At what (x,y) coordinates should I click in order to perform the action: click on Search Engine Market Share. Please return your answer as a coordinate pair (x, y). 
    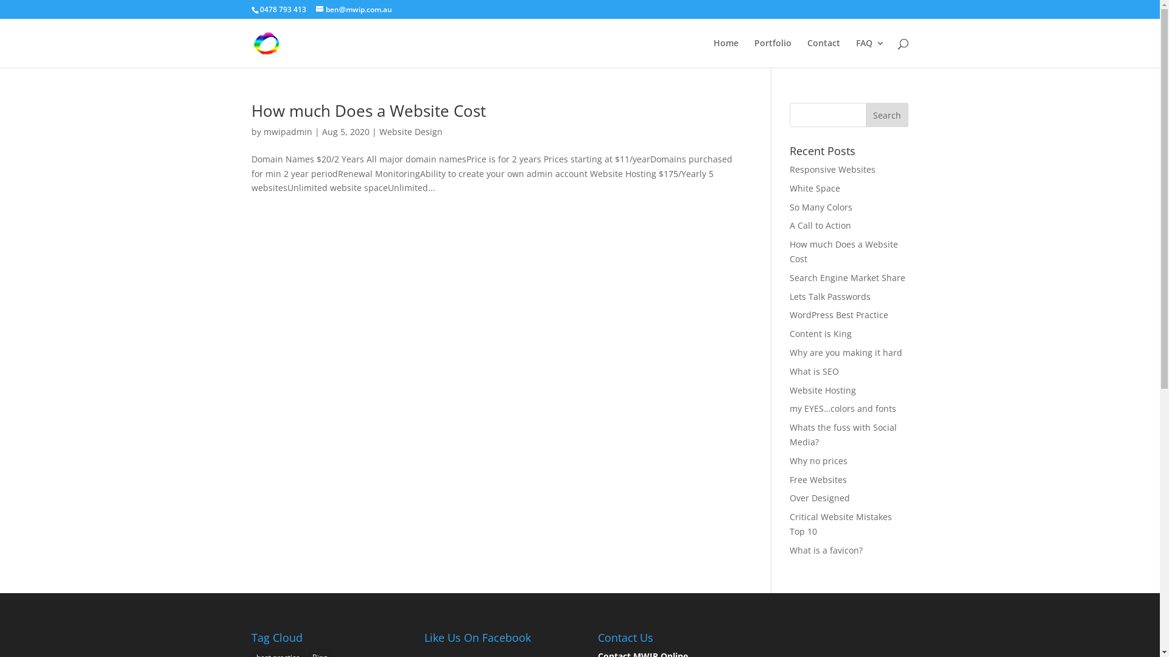
    Looking at the image, I should click on (848, 277).